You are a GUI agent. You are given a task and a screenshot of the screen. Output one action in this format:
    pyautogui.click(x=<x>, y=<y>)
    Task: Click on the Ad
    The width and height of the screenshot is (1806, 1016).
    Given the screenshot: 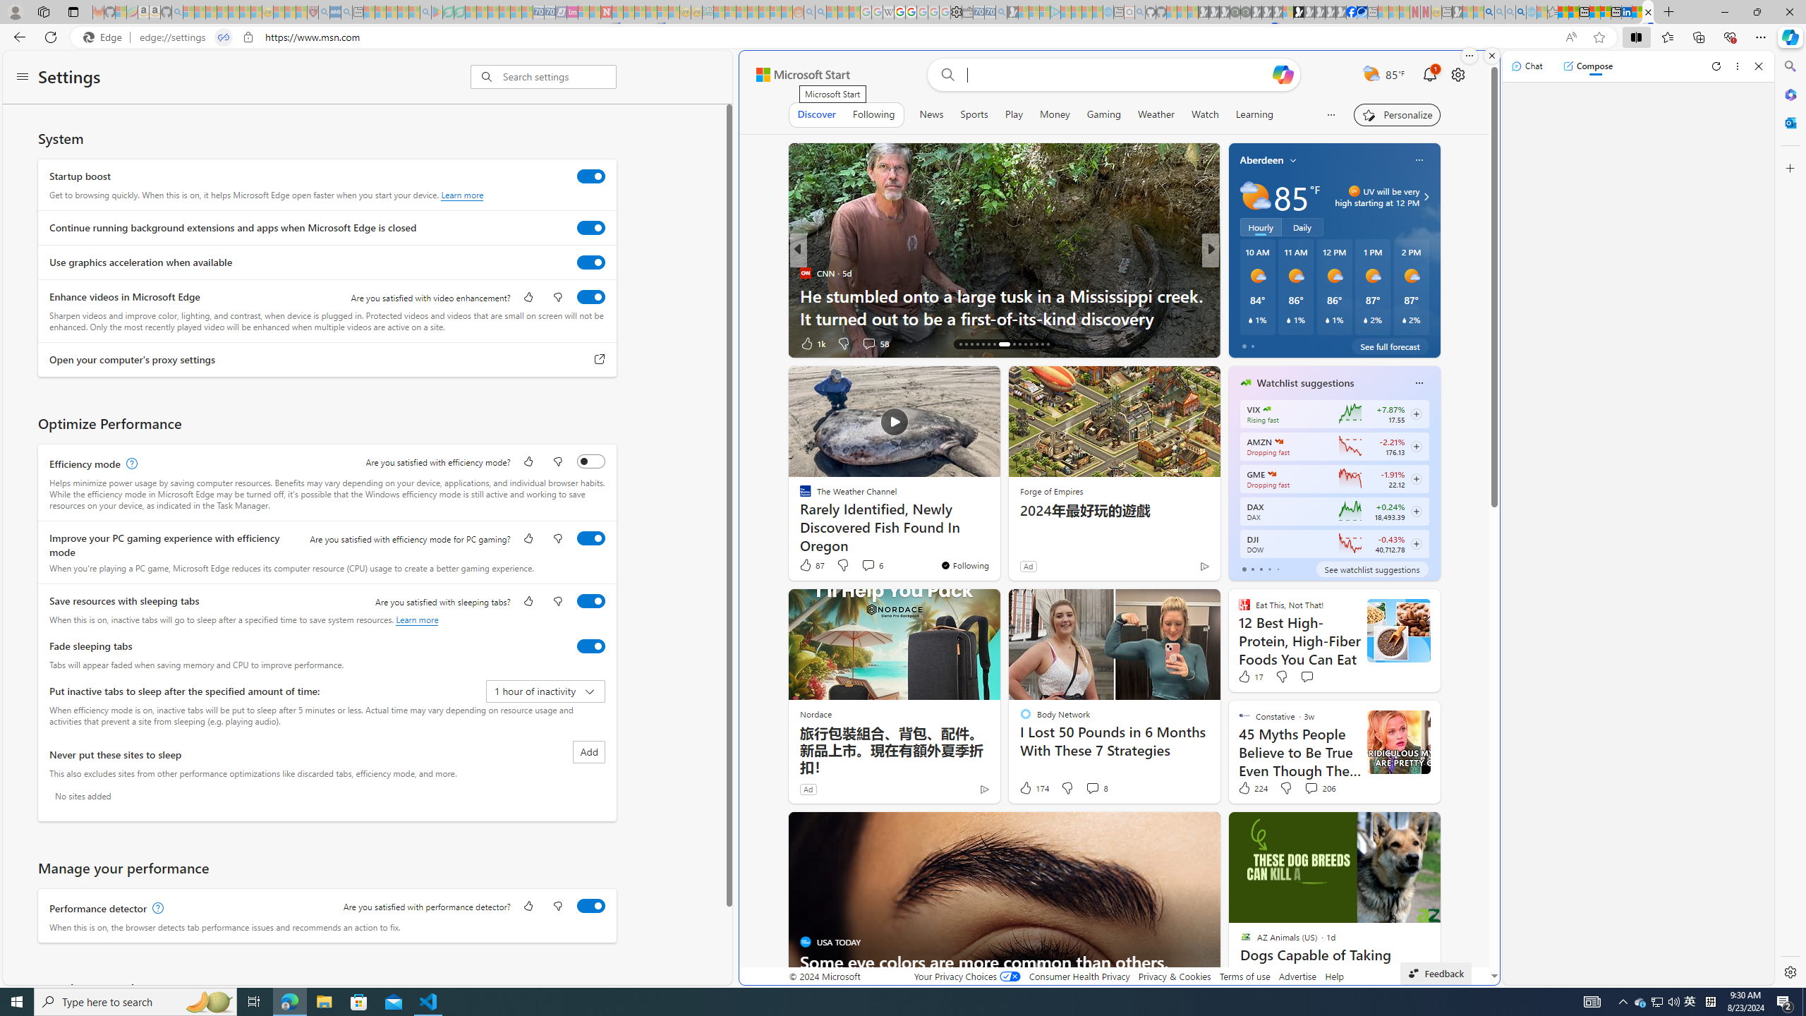 What is the action you would take?
    pyautogui.click(x=808, y=789)
    